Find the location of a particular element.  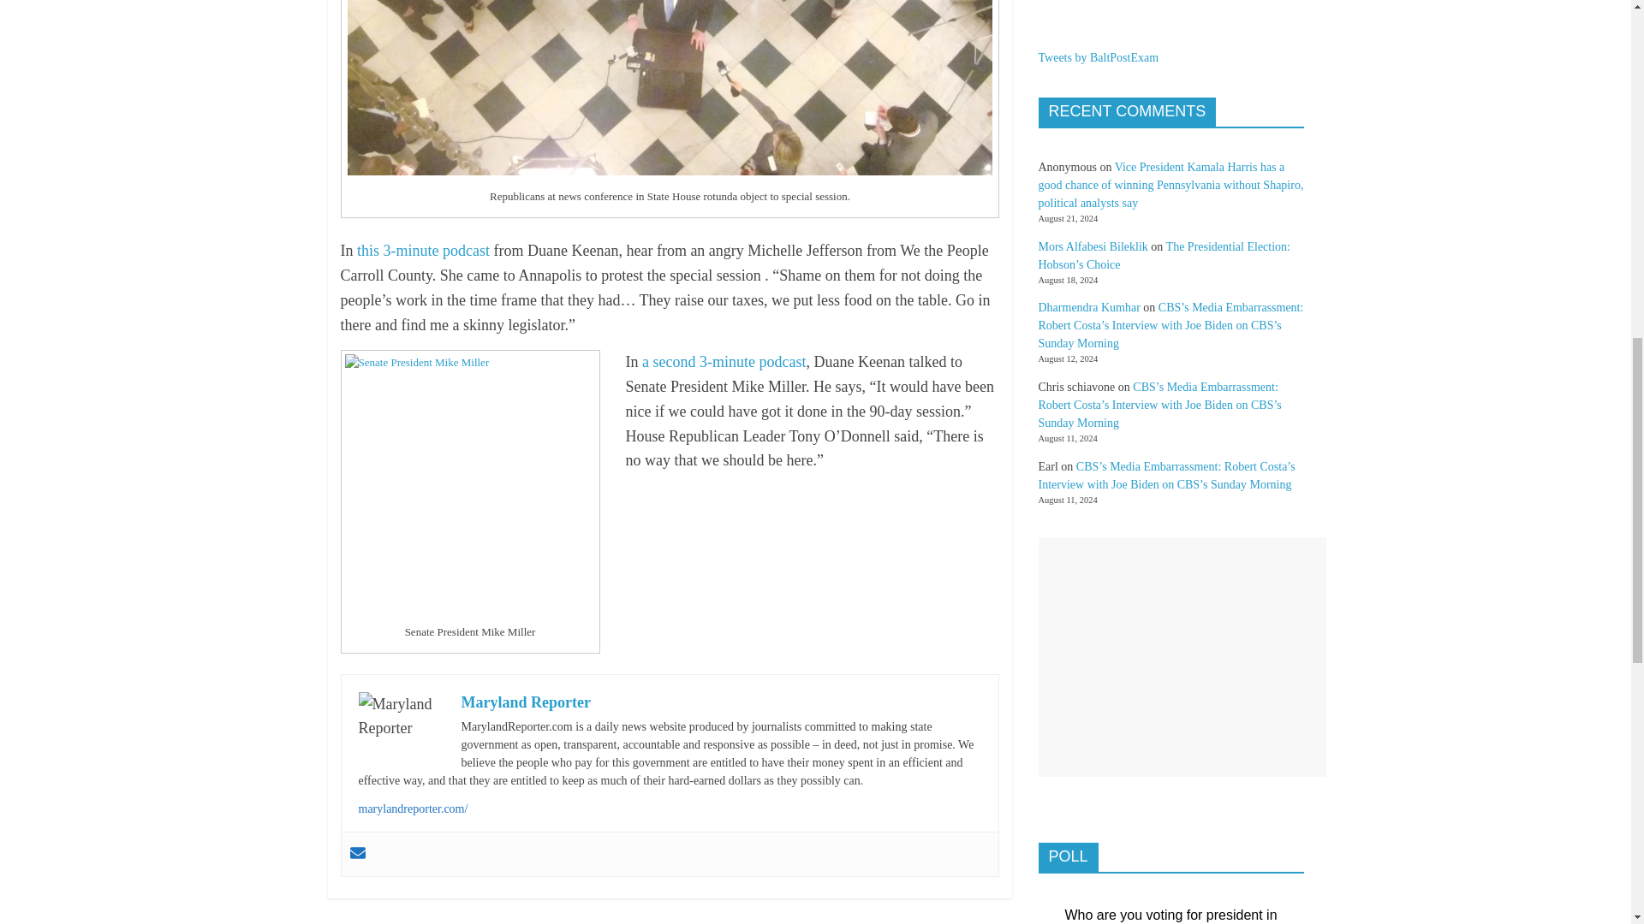

this 3-minute podcast is located at coordinates (423, 250).